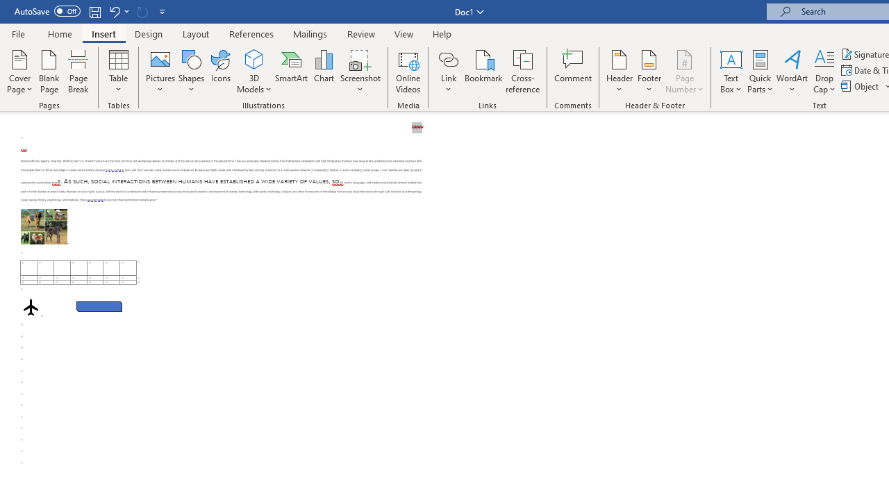 The image size is (889, 500). What do you see at coordinates (196, 33) in the screenshot?
I see `Layout` at bounding box center [196, 33].